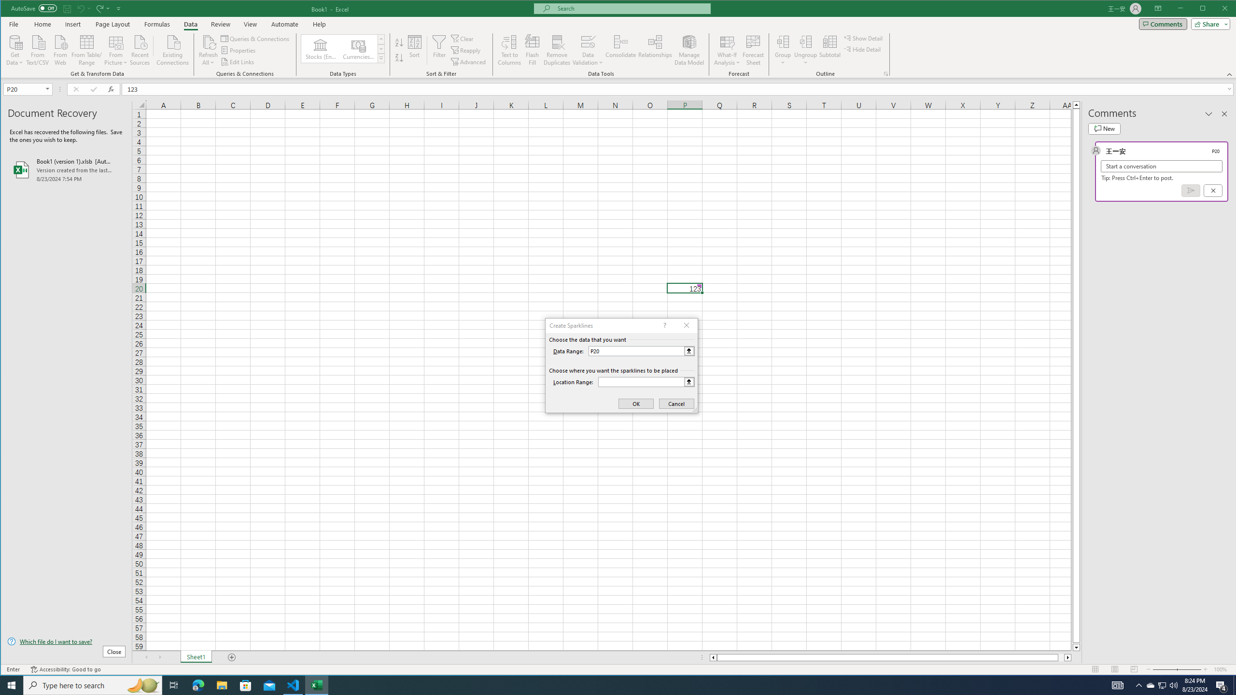 This screenshot has height=695, width=1236. What do you see at coordinates (239, 50) in the screenshot?
I see `Properties` at bounding box center [239, 50].